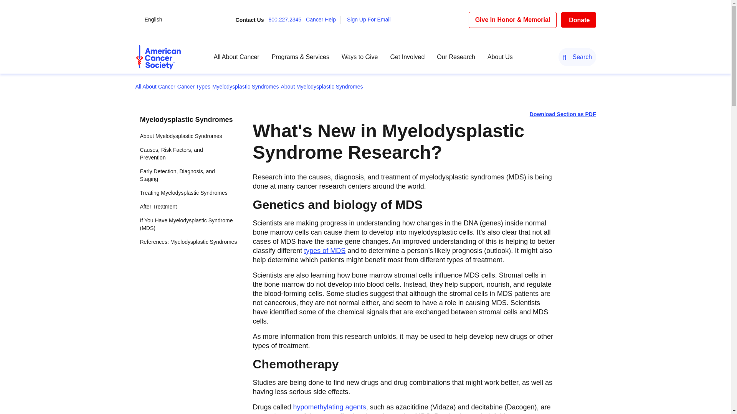 Image resolution: width=737 pixels, height=414 pixels. I want to click on All About Cancer, so click(236, 57).